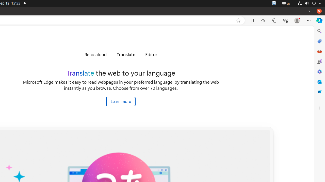  I want to click on Games, so click(319, 61).